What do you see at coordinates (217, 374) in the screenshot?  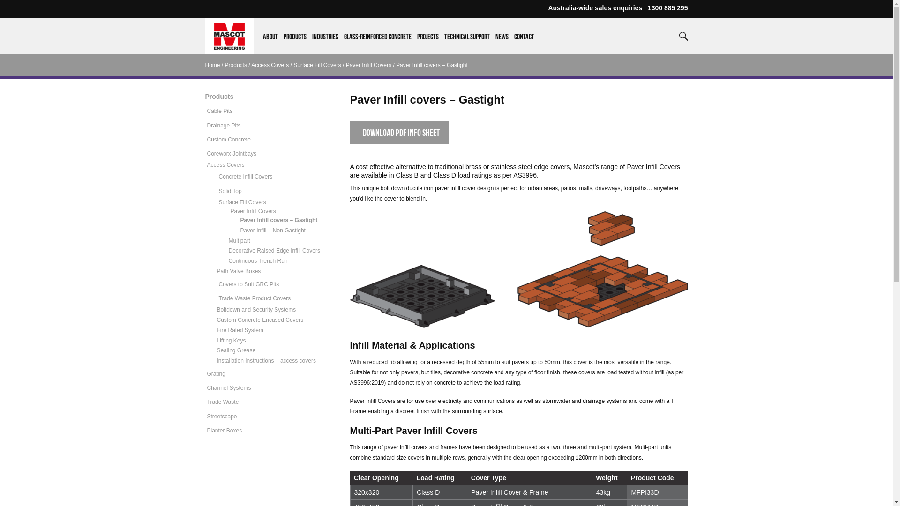 I see `Grating` at bounding box center [217, 374].